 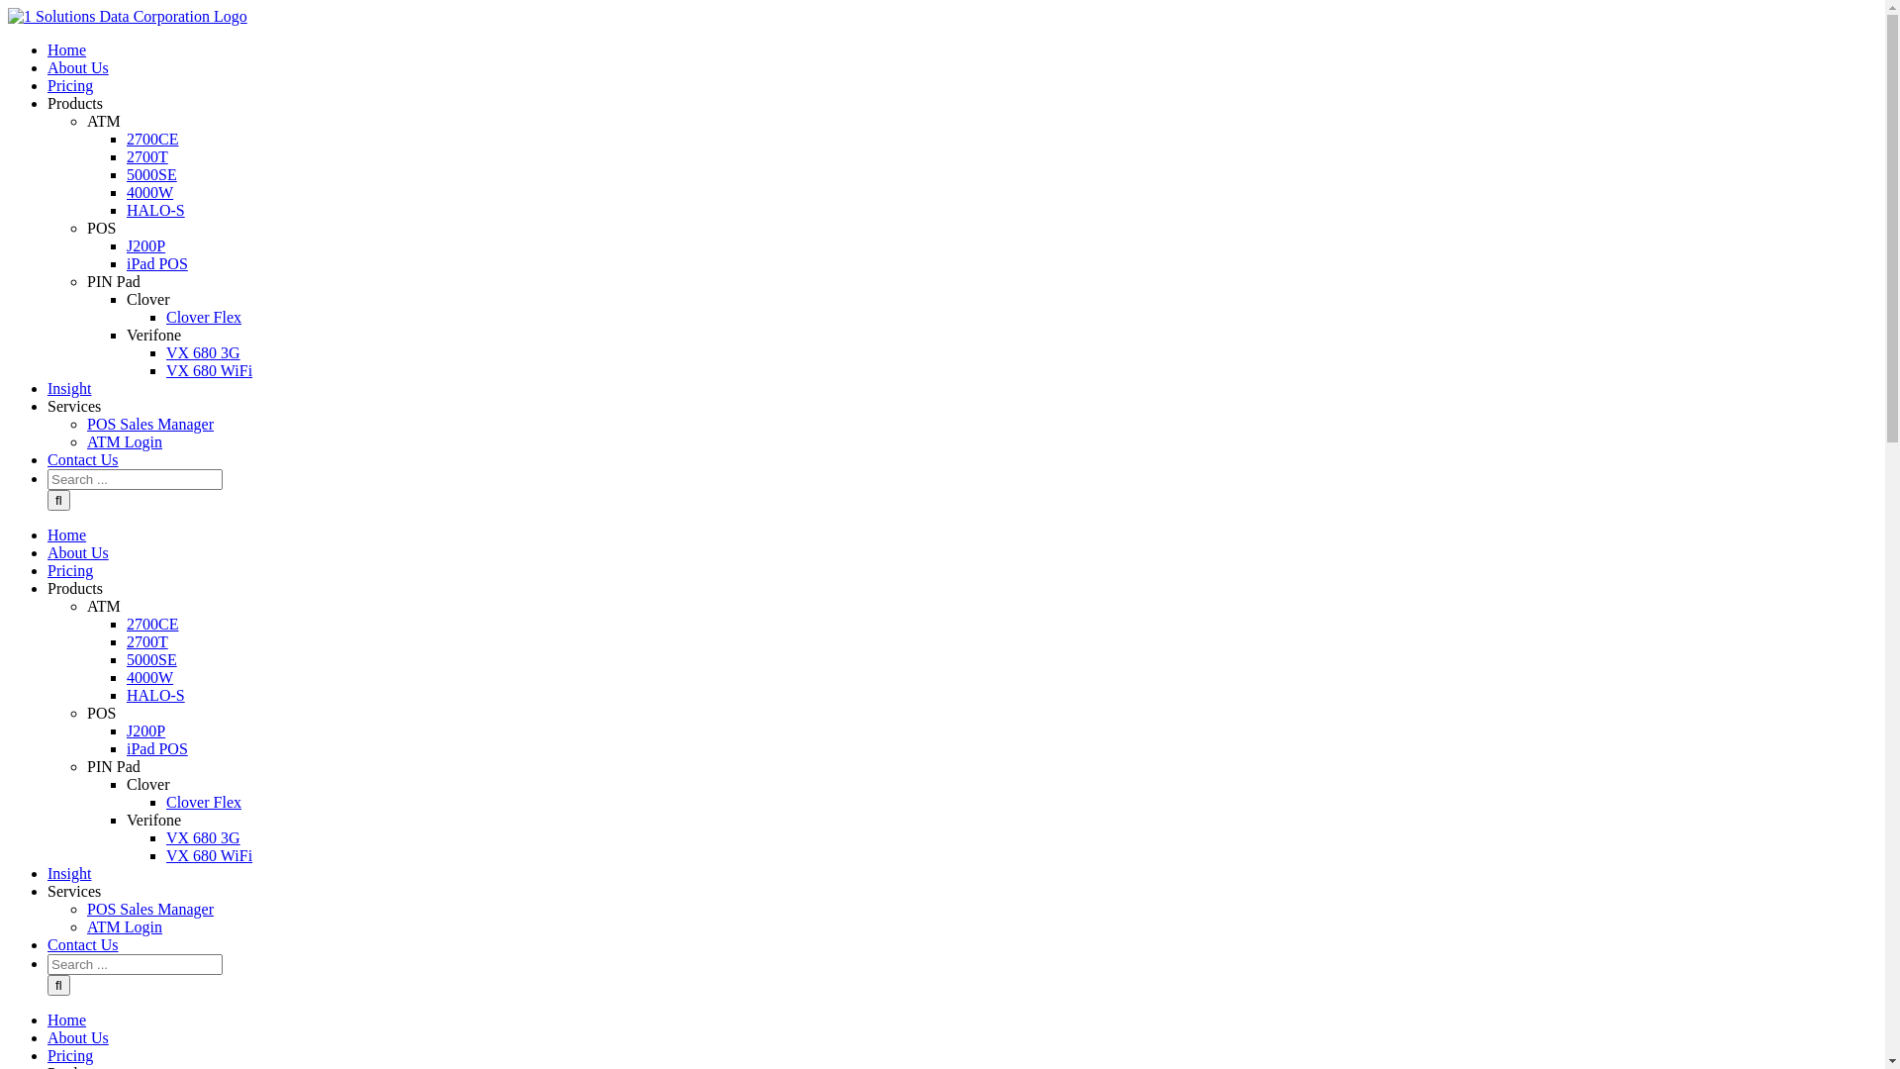 I want to click on 5000SE, so click(x=152, y=174).